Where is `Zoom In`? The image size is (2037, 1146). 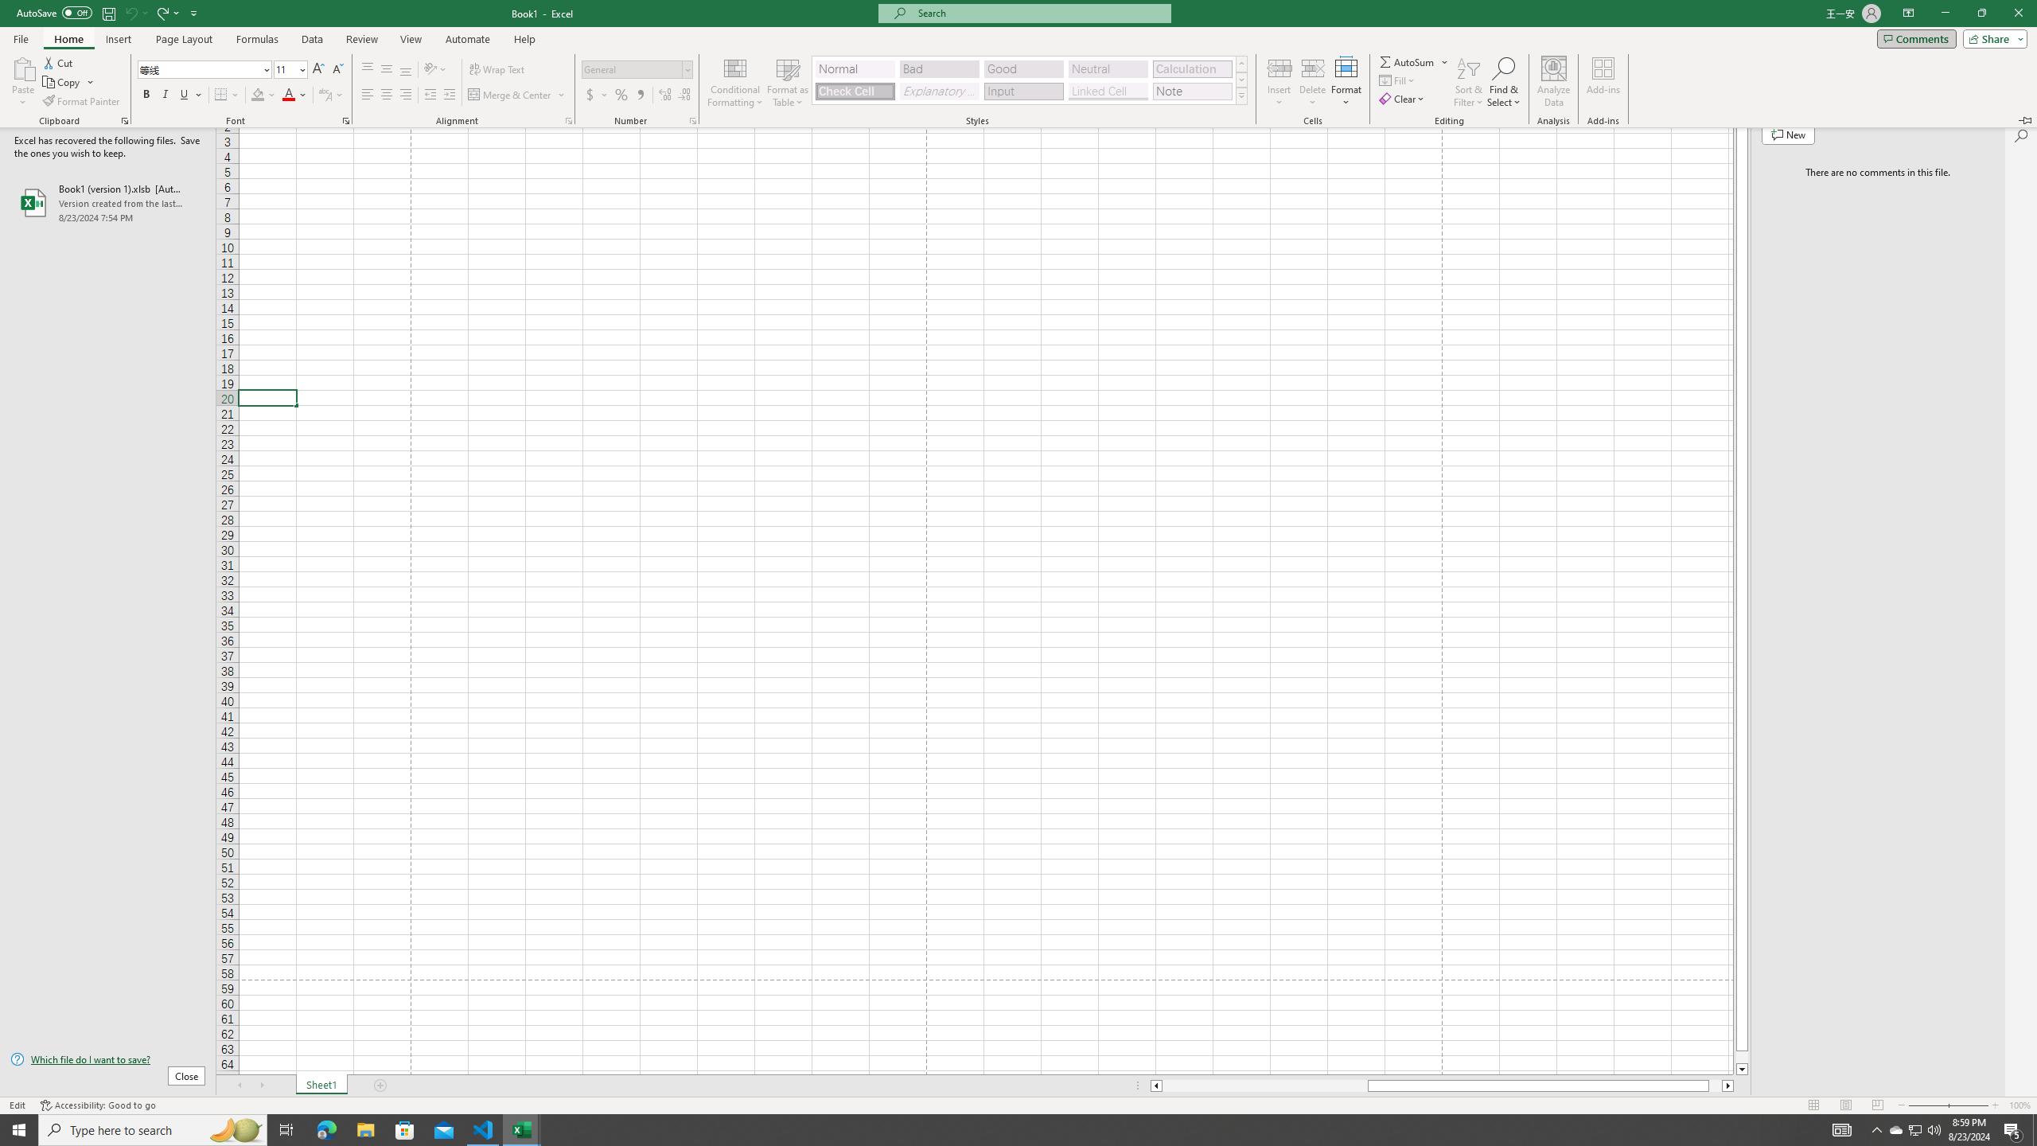
Zoom In is located at coordinates (162, 13).